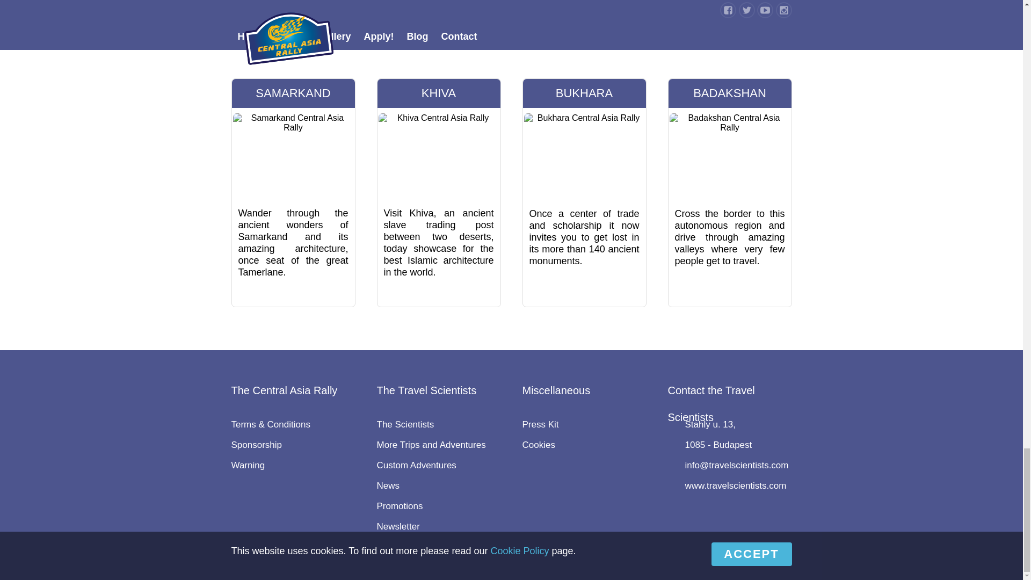  What do you see at coordinates (538, 445) in the screenshot?
I see `Cookies` at bounding box center [538, 445].